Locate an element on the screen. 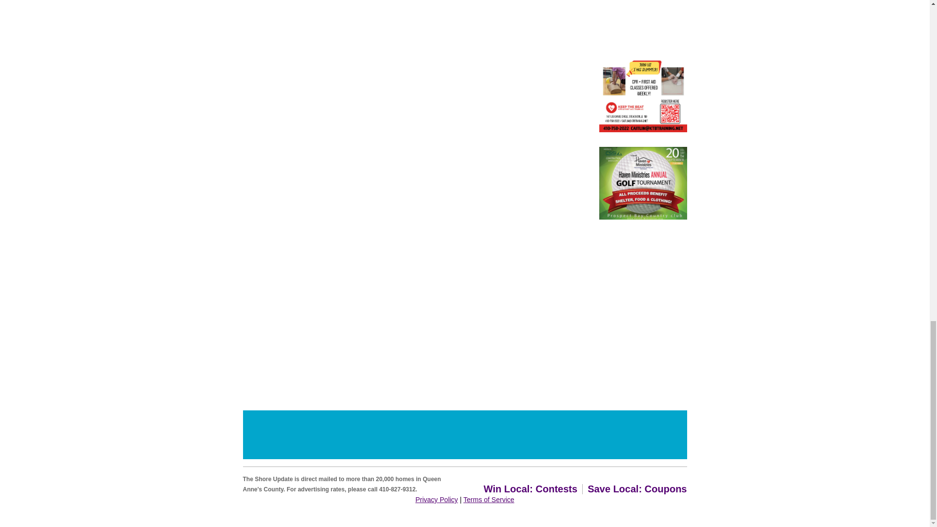 This screenshot has height=527, width=937. Terms of Service is located at coordinates (489, 500).